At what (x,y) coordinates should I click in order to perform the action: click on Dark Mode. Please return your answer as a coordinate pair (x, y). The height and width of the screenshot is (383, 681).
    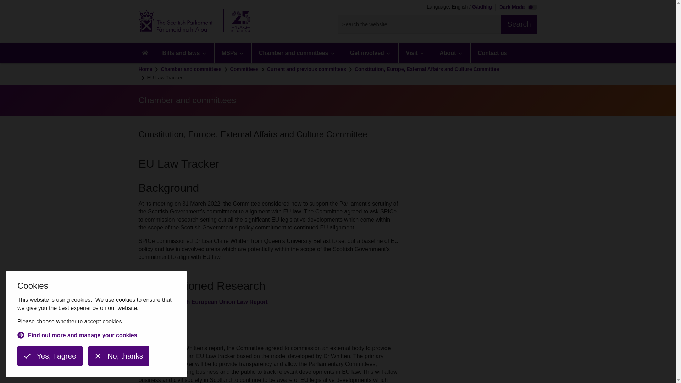
    Looking at the image, I should click on (516, 8).